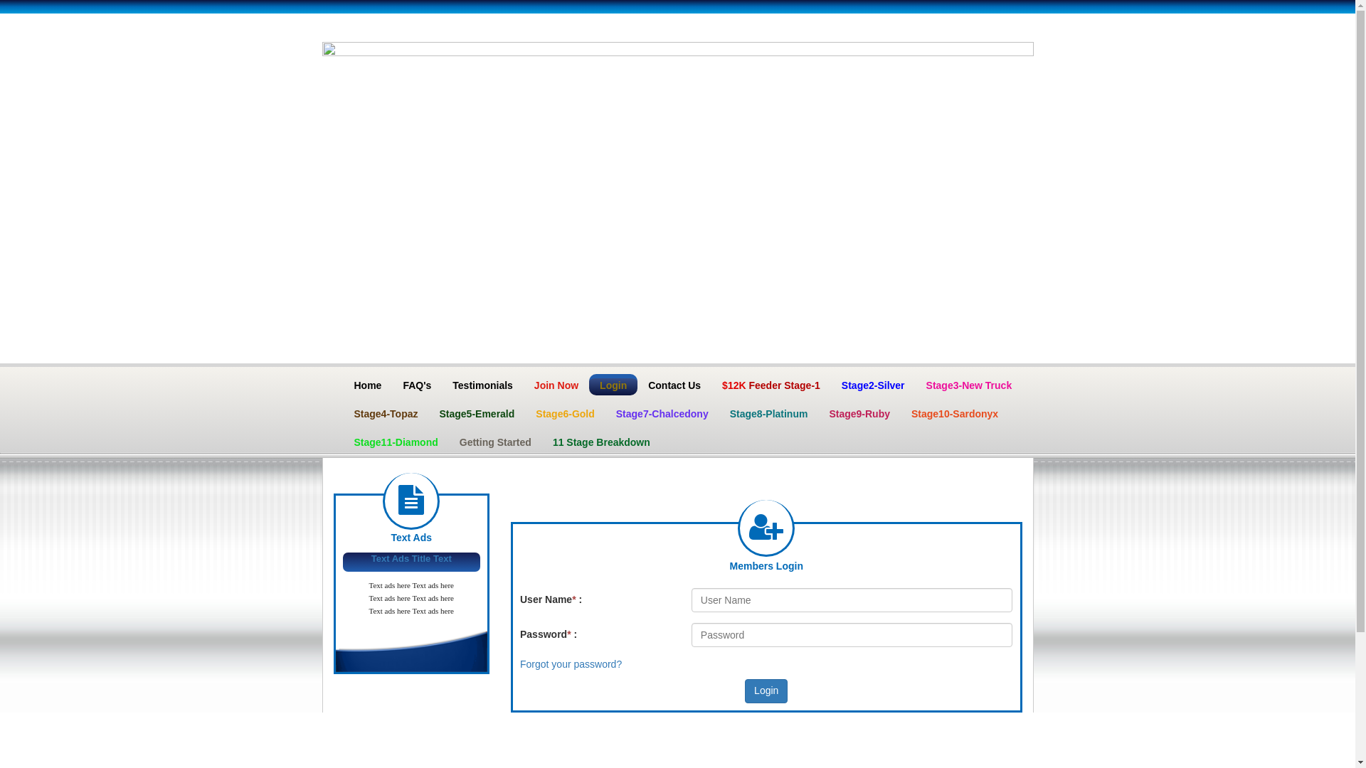 This screenshot has width=1366, height=768. Describe the element at coordinates (969, 385) in the screenshot. I see `Stage3-New Truck` at that location.